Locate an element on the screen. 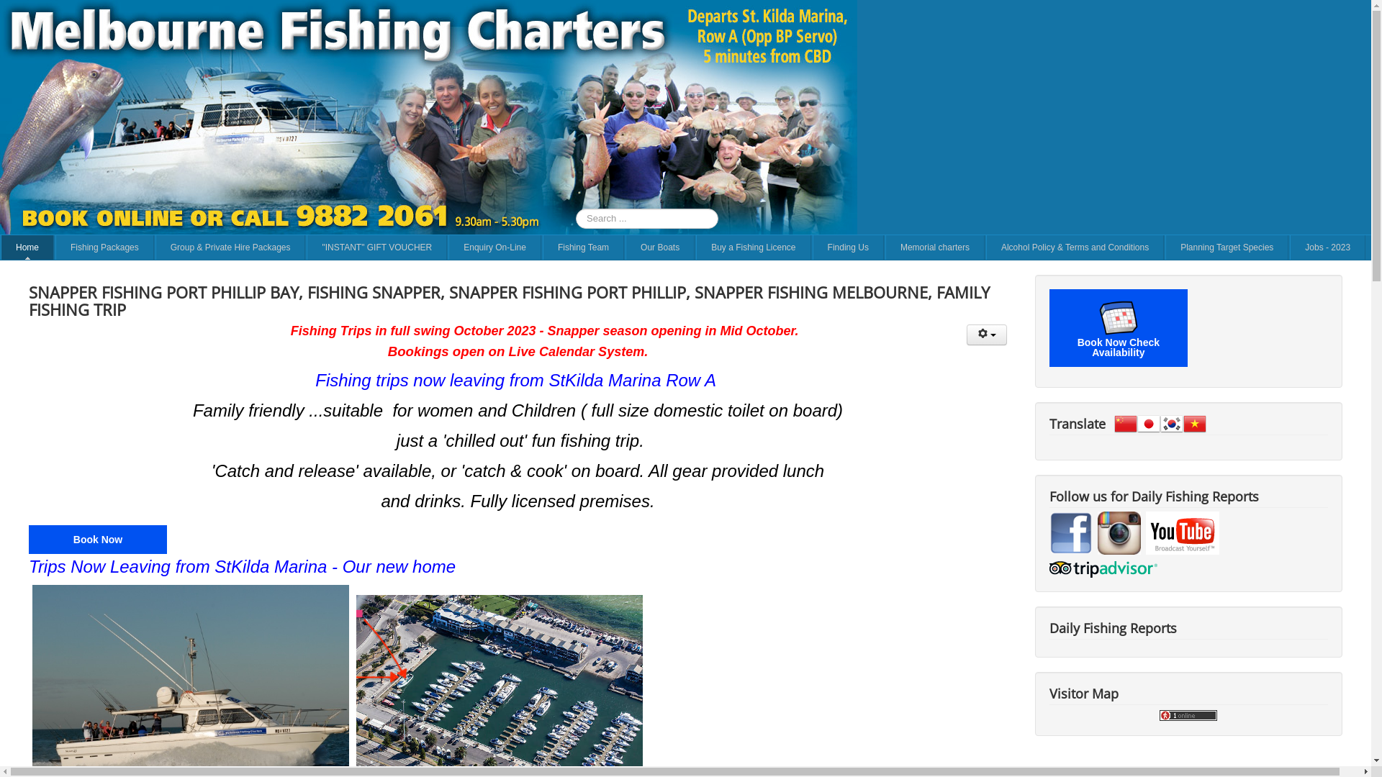 The height and width of the screenshot is (777, 1382). TripAdvisor is located at coordinates (1103, 568).